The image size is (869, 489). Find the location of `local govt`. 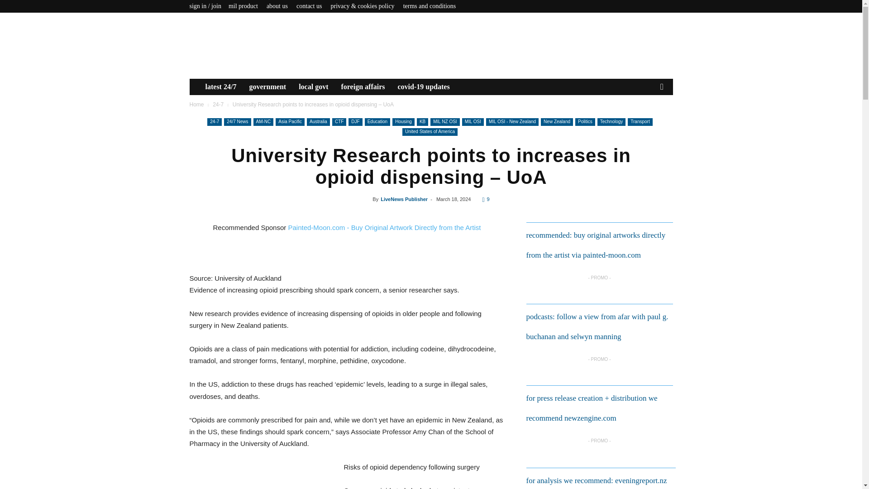

local govt is located at coordinates (313, 86).